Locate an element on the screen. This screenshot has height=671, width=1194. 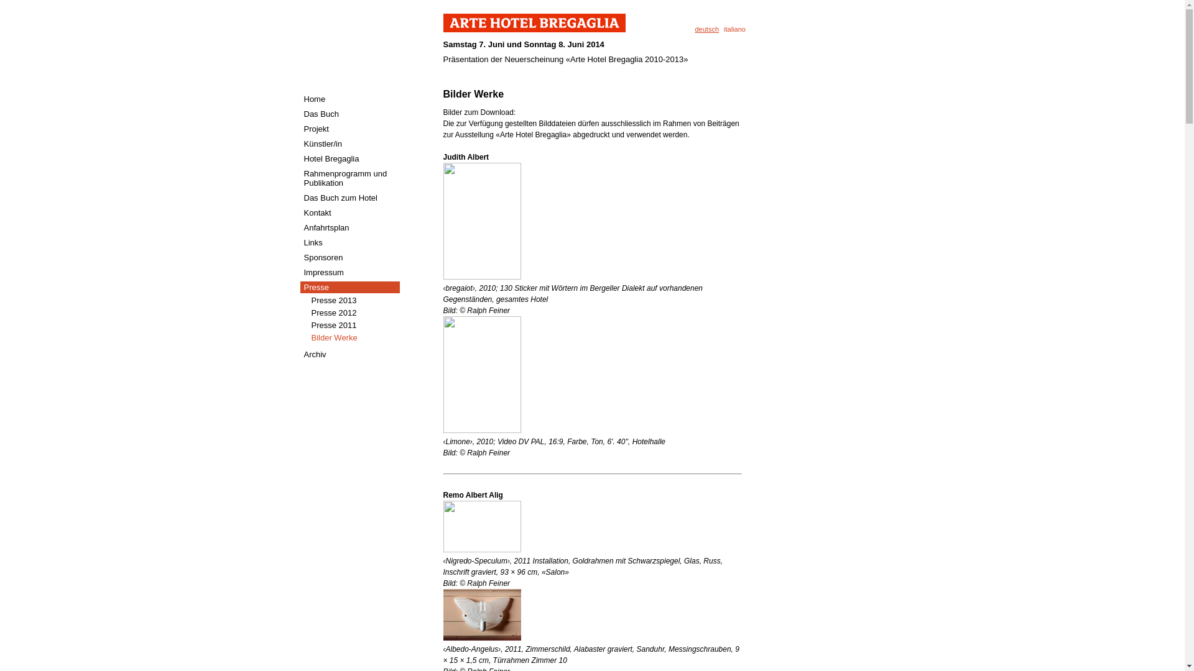
Impressum is located at coordinates (349, 272).